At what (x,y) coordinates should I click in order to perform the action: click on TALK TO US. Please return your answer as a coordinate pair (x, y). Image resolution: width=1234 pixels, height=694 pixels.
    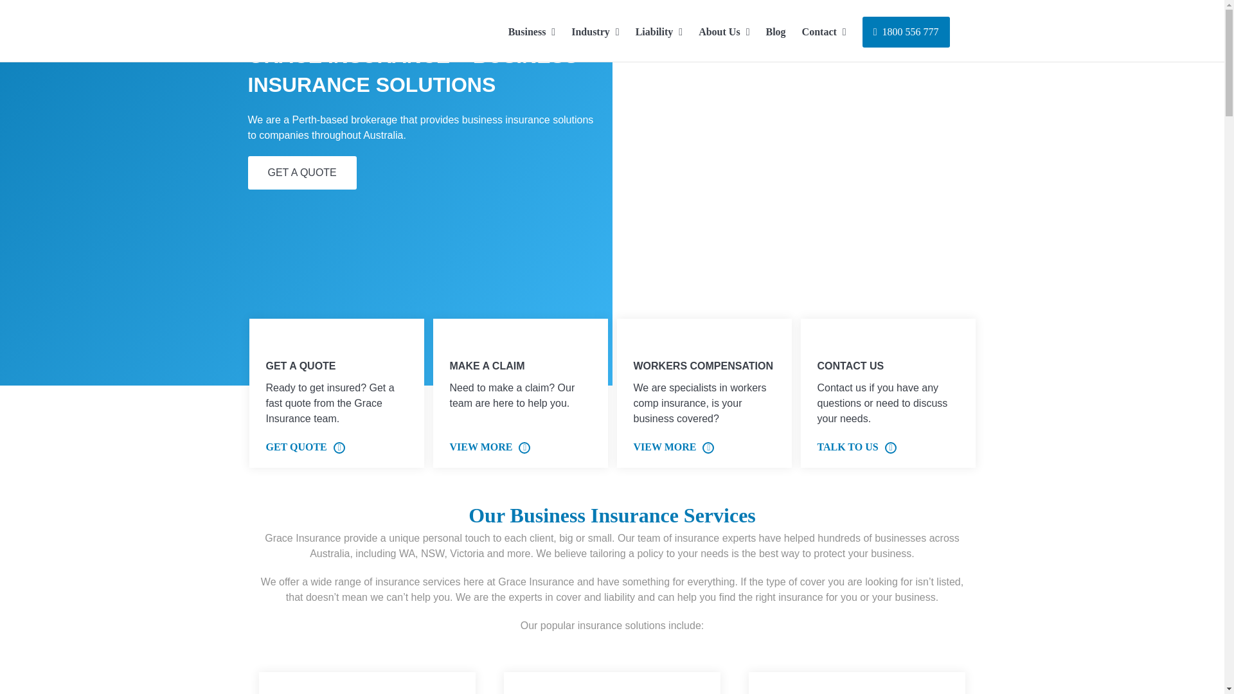
    Looking at the image, I should click on (857, 447).